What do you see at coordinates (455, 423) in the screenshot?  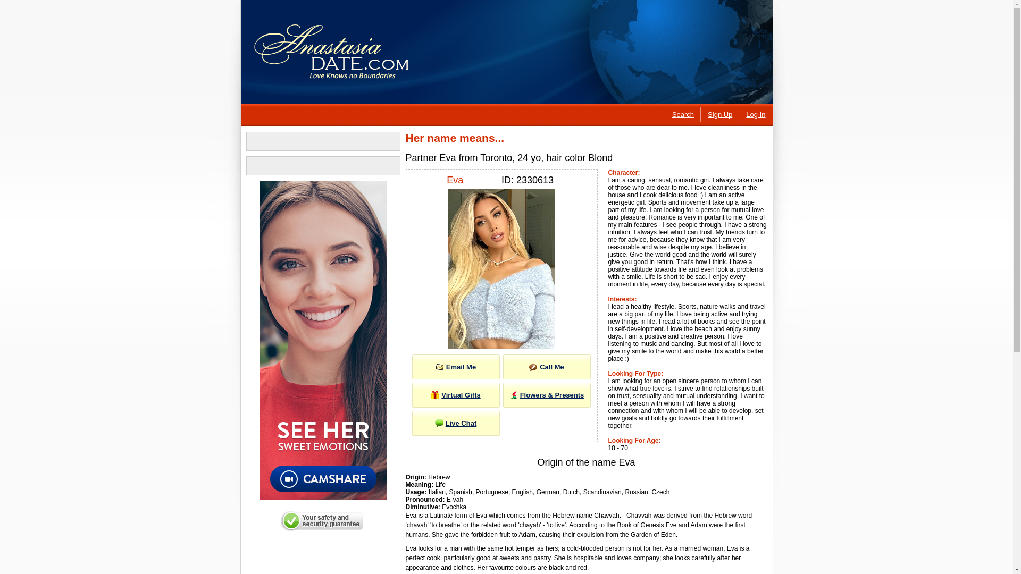 I see `Live Chat` at bounding box center [455, 423].